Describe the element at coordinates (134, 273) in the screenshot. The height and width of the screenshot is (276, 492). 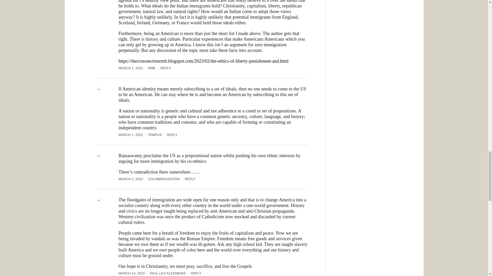
I see `March 14, 2023` at that location.